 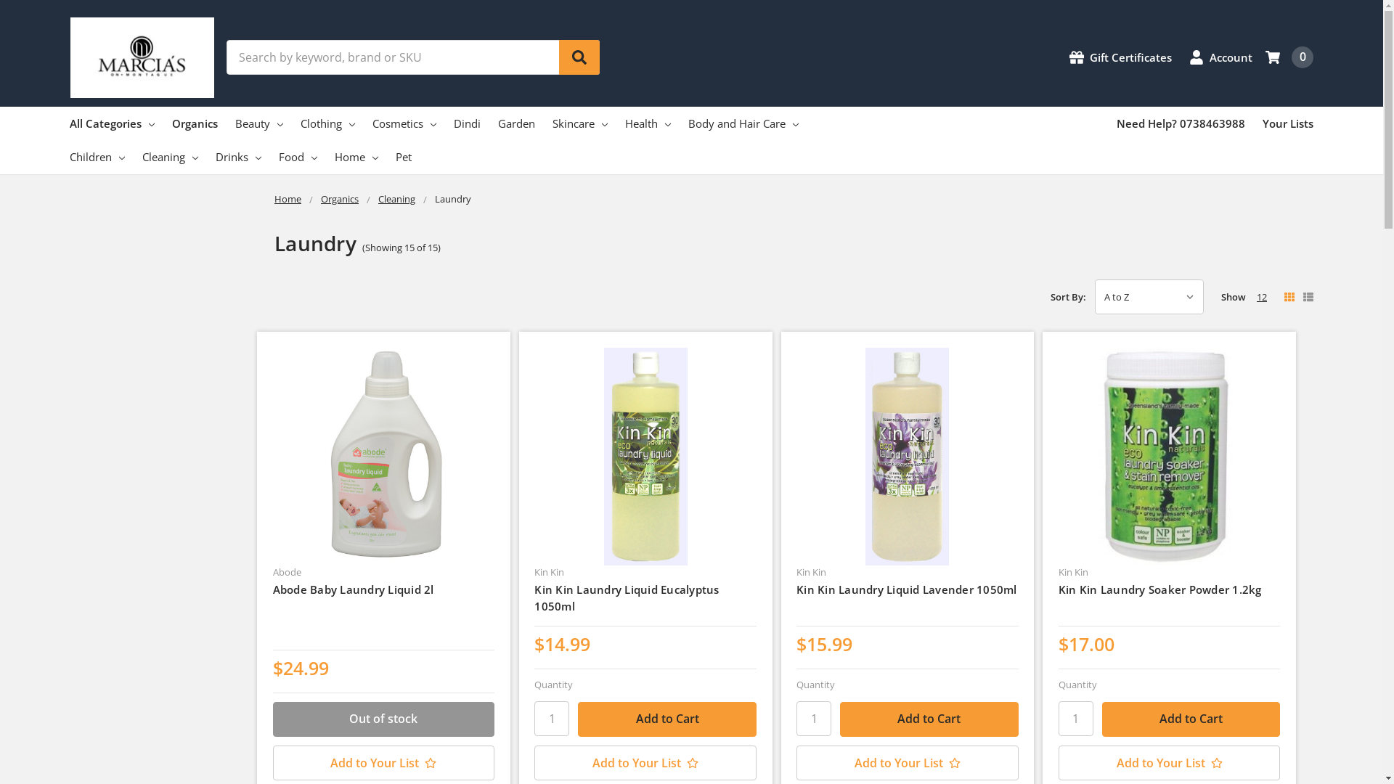 I want to click on Kin Kin Laundry Liquid Eucalyptus 1050ml, so click(x=646, y=457).